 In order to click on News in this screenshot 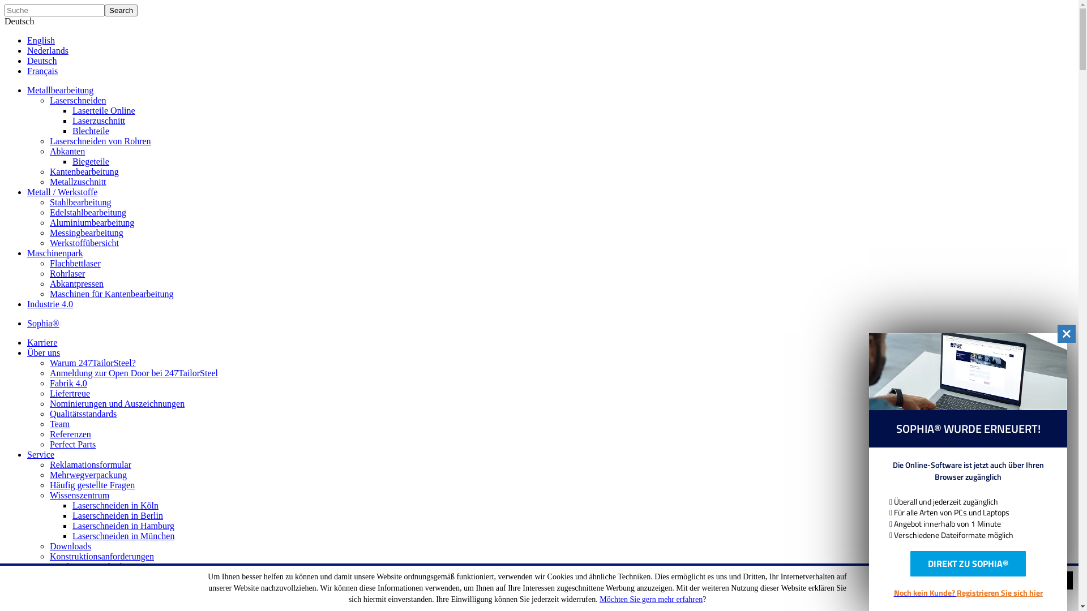, I will do `click(37, 577)`.